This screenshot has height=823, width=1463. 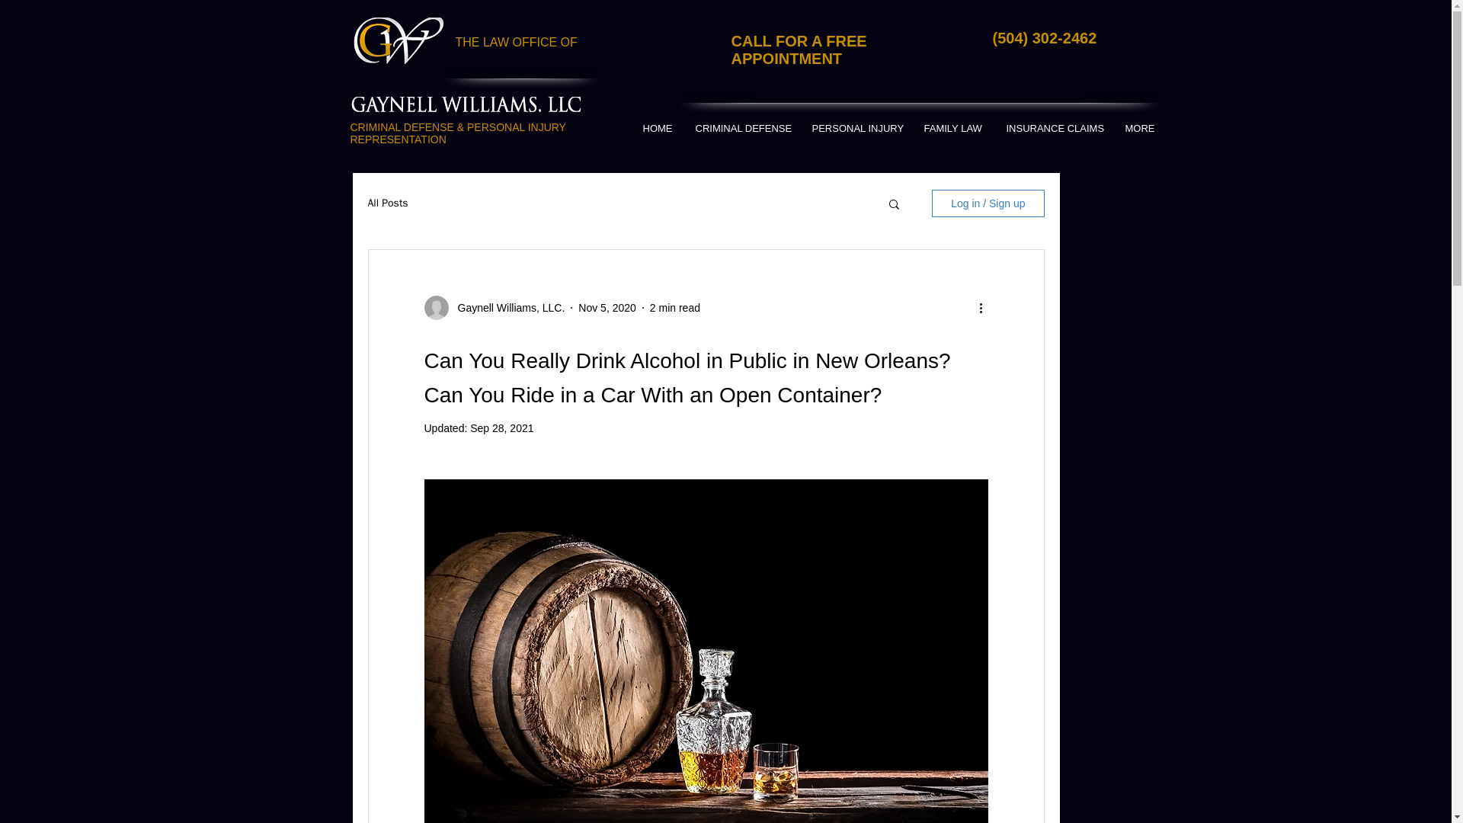 What do you see at coordinates (607, 308) in the screenshot?
I see `Nov 5, 2020` at bounding box center [607, 308].